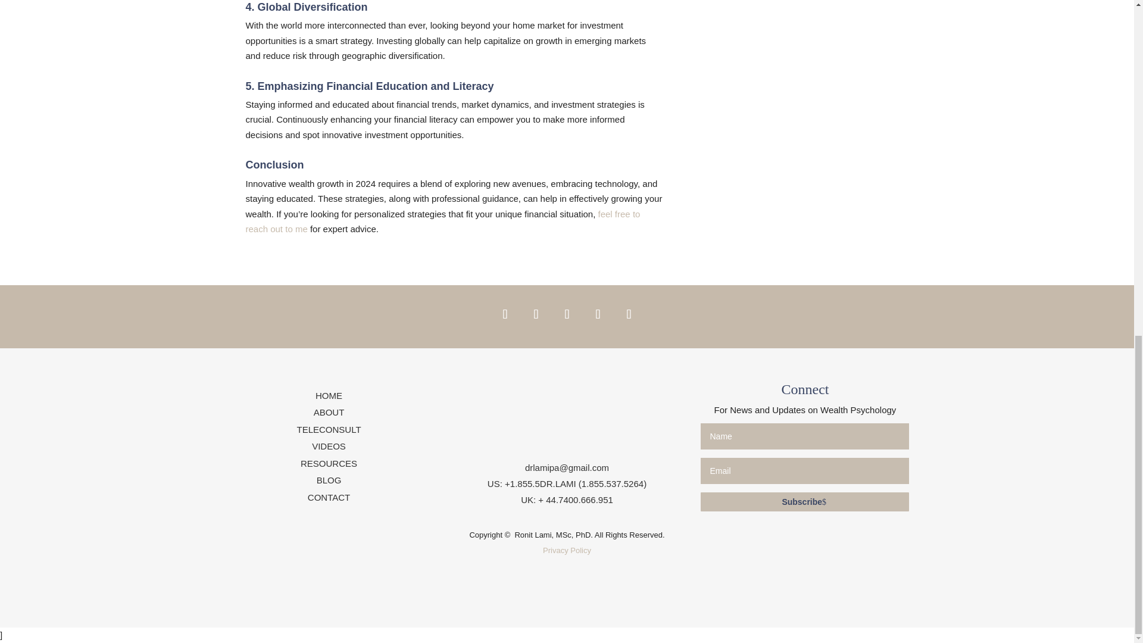 This screenshot has height=643, width=1143. What do you see at coordinates (629, 314) in the screenshot?
I see `Follow on Youtube` at bounding box center [629, 314].